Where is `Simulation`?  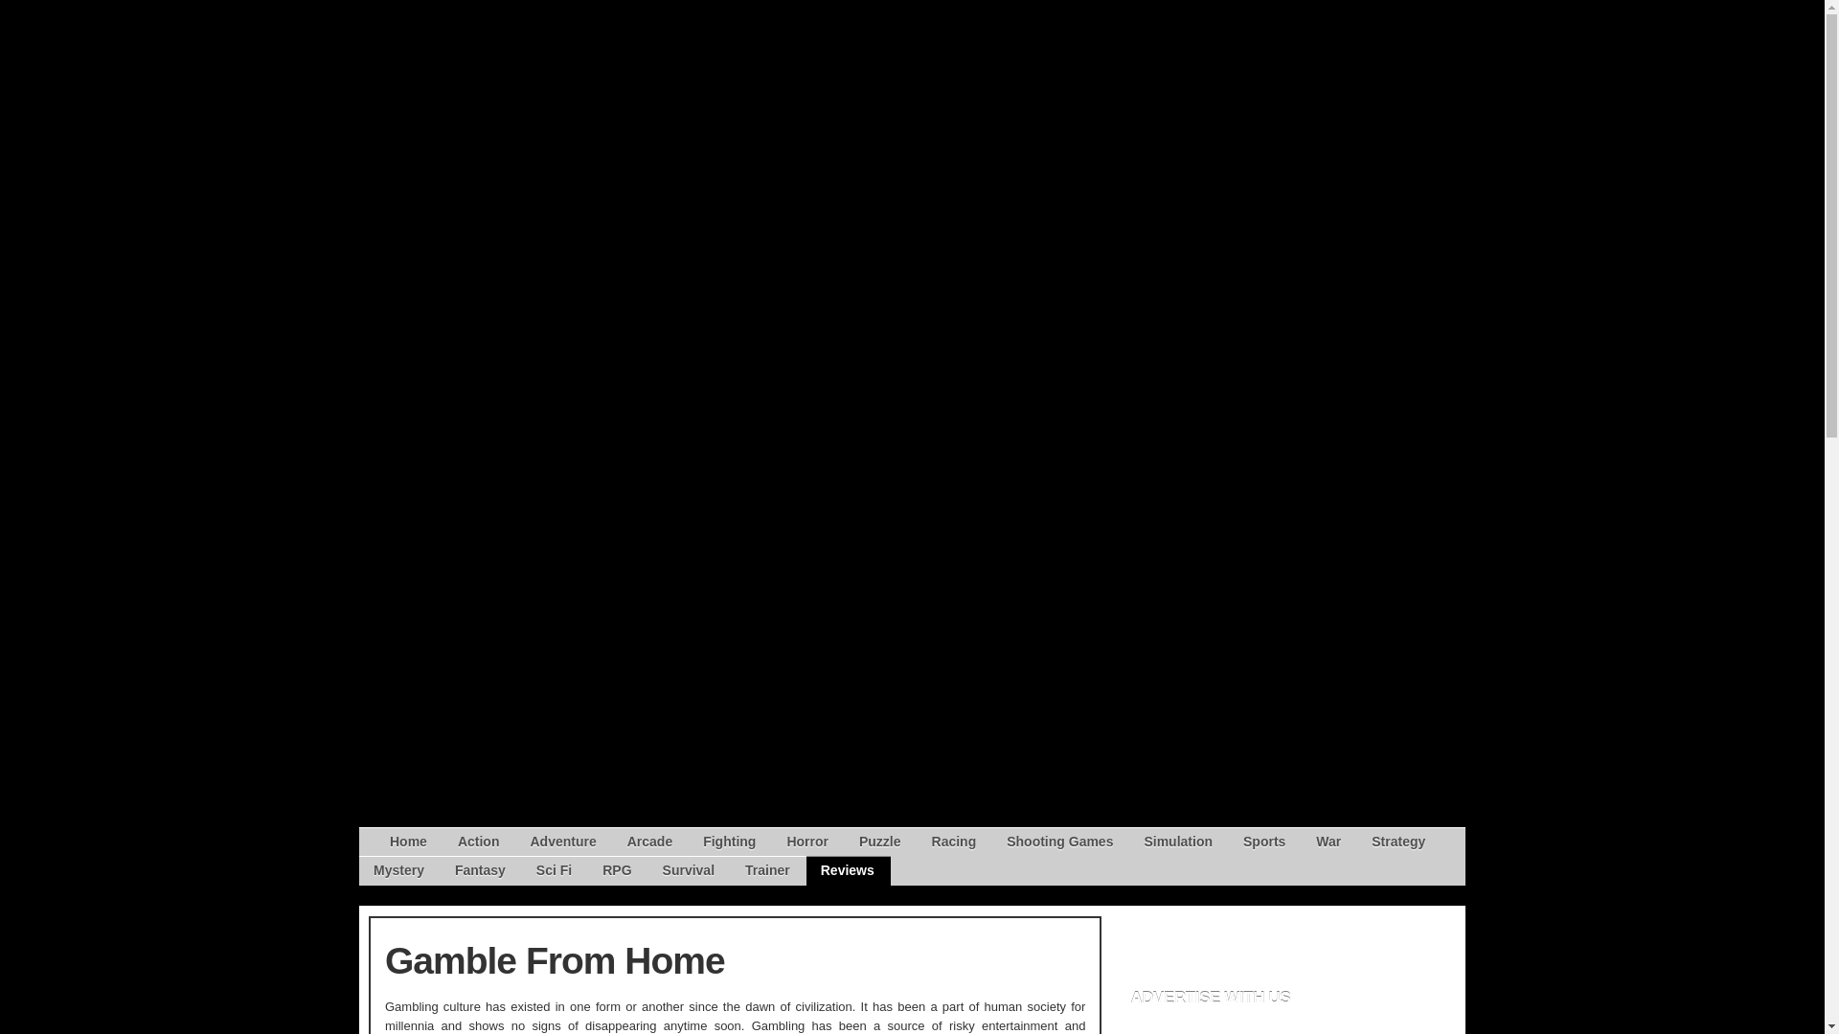
Simulation is located at coordinates (1177, 843).